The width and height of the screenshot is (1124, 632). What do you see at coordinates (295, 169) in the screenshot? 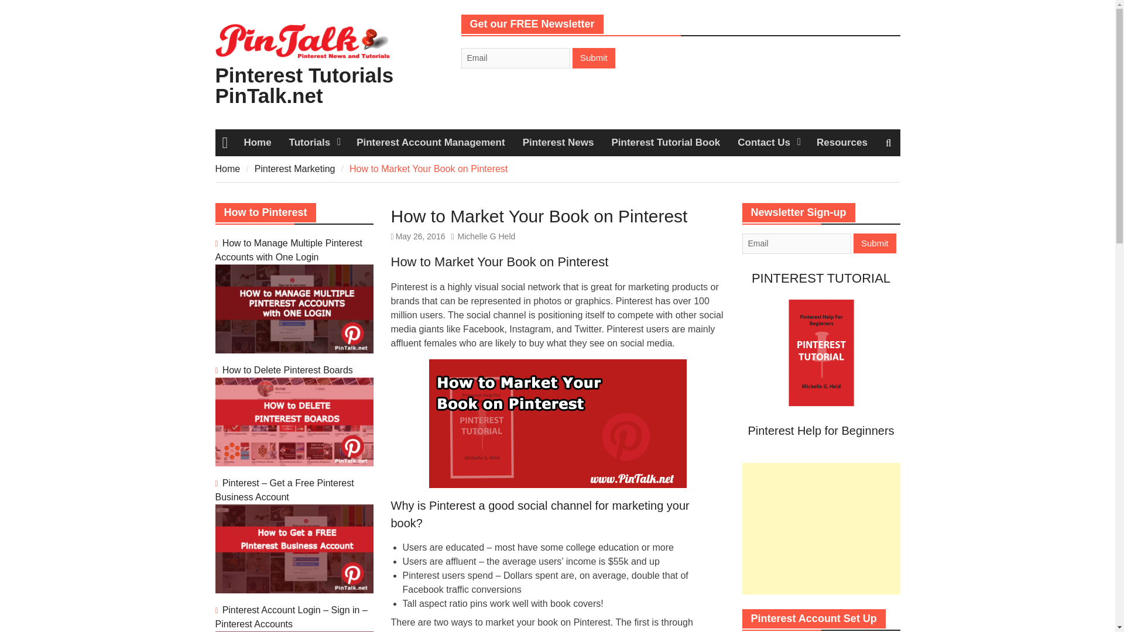
I see `Pinterest Marketing` at bounding box center [295, 169].